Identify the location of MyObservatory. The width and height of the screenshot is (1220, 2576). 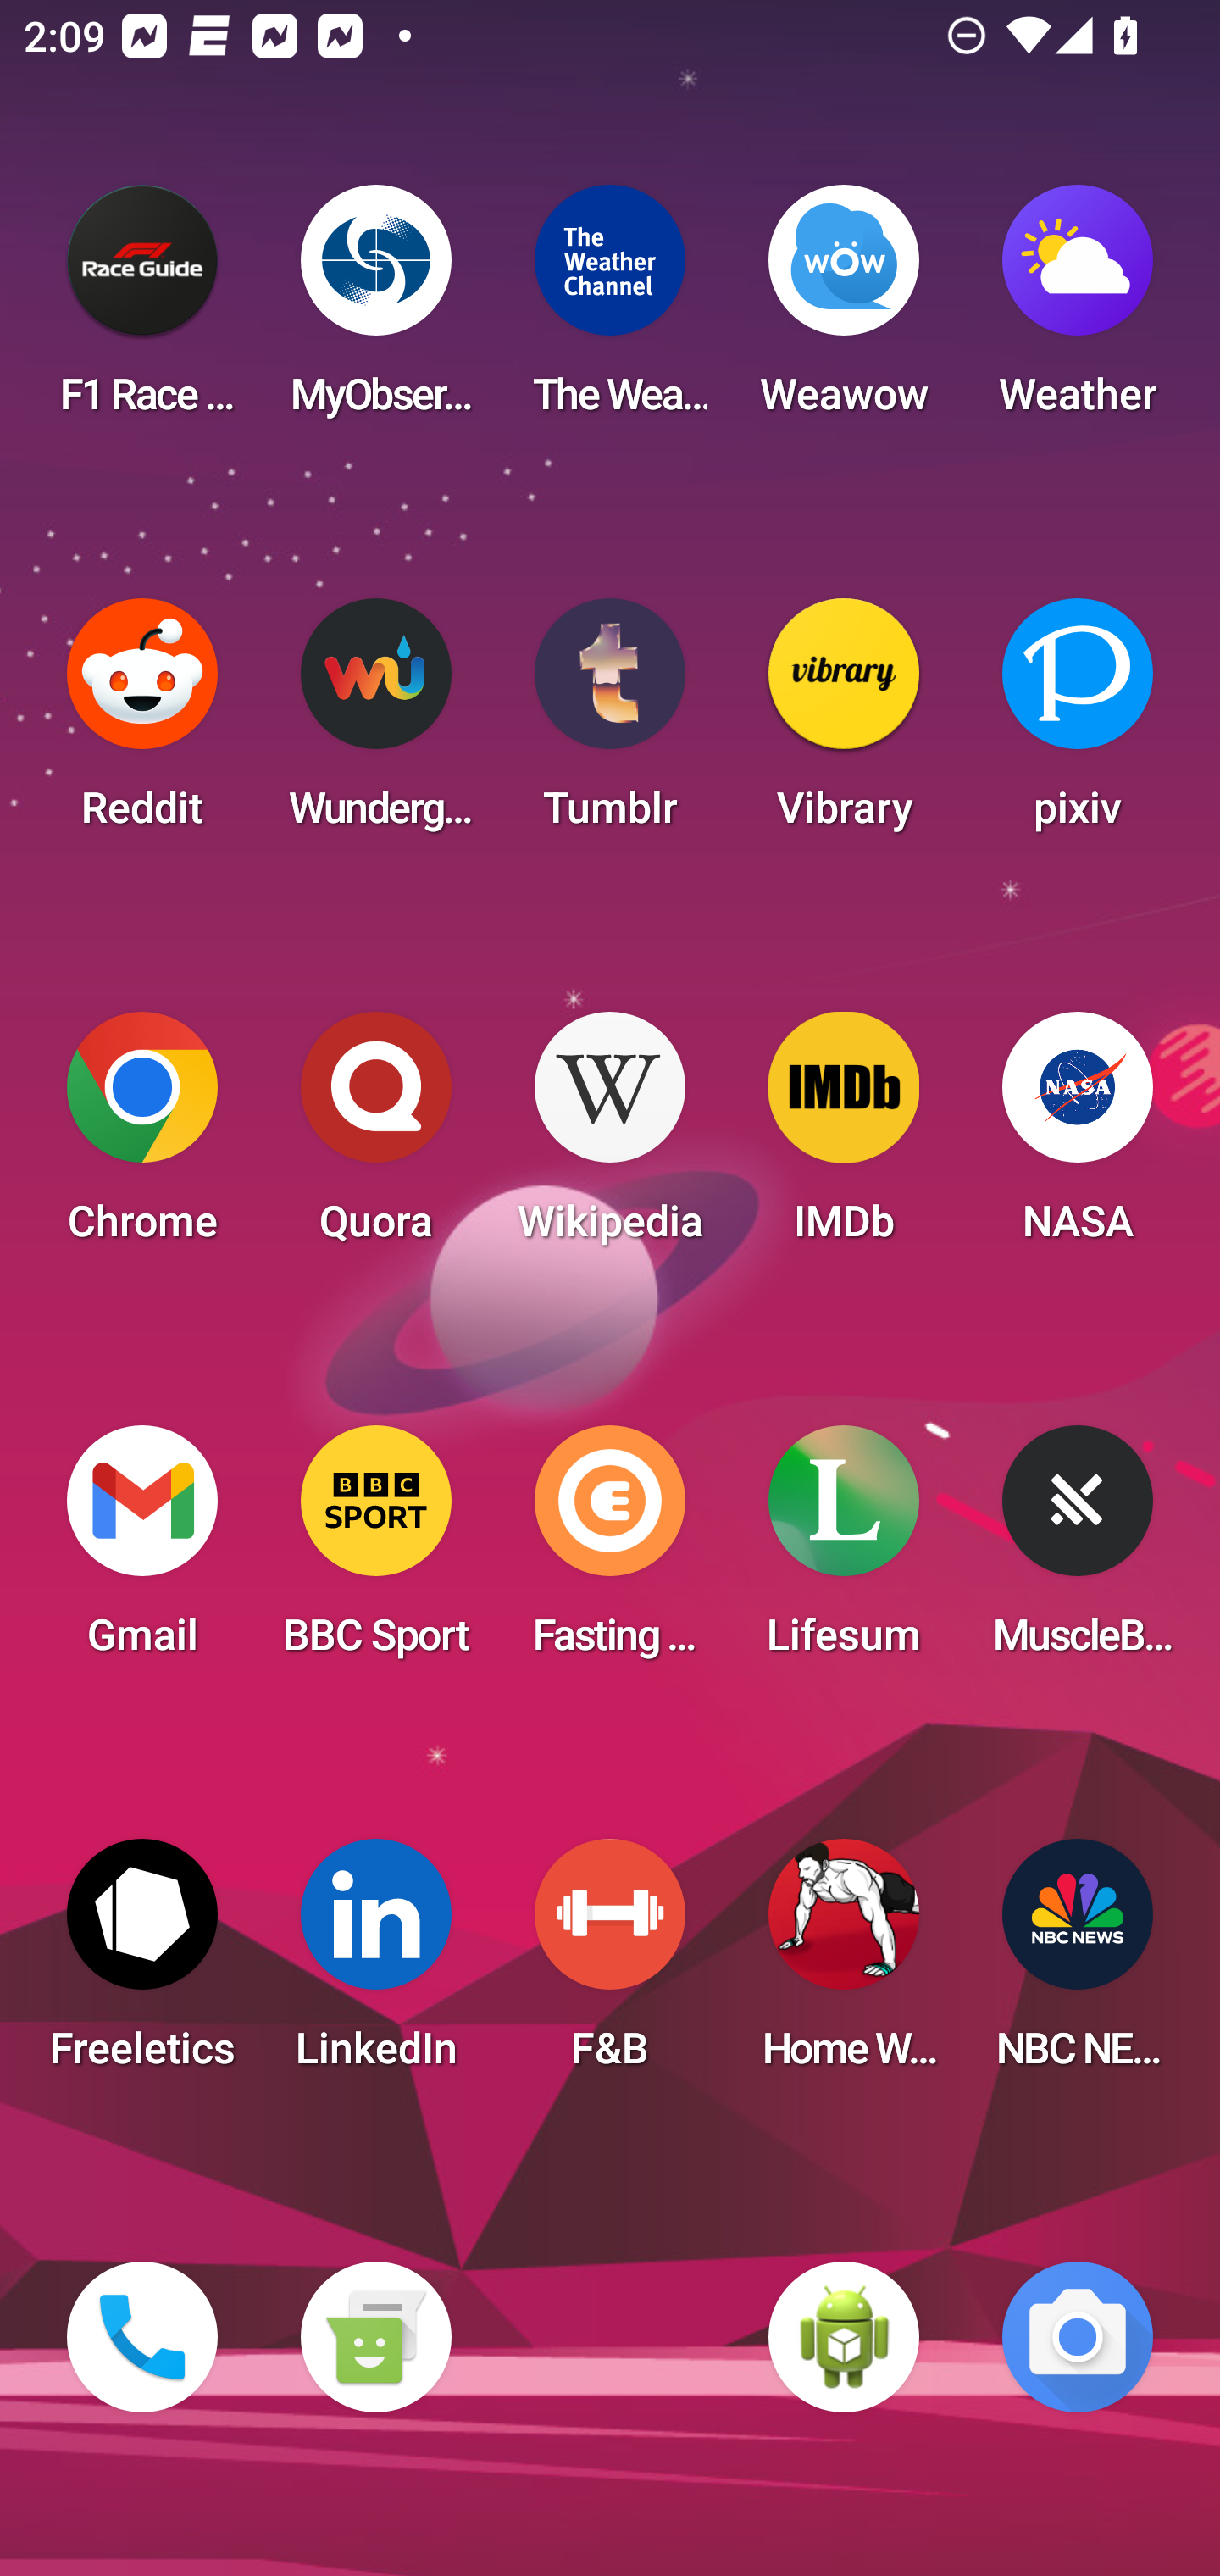
(375, 310).